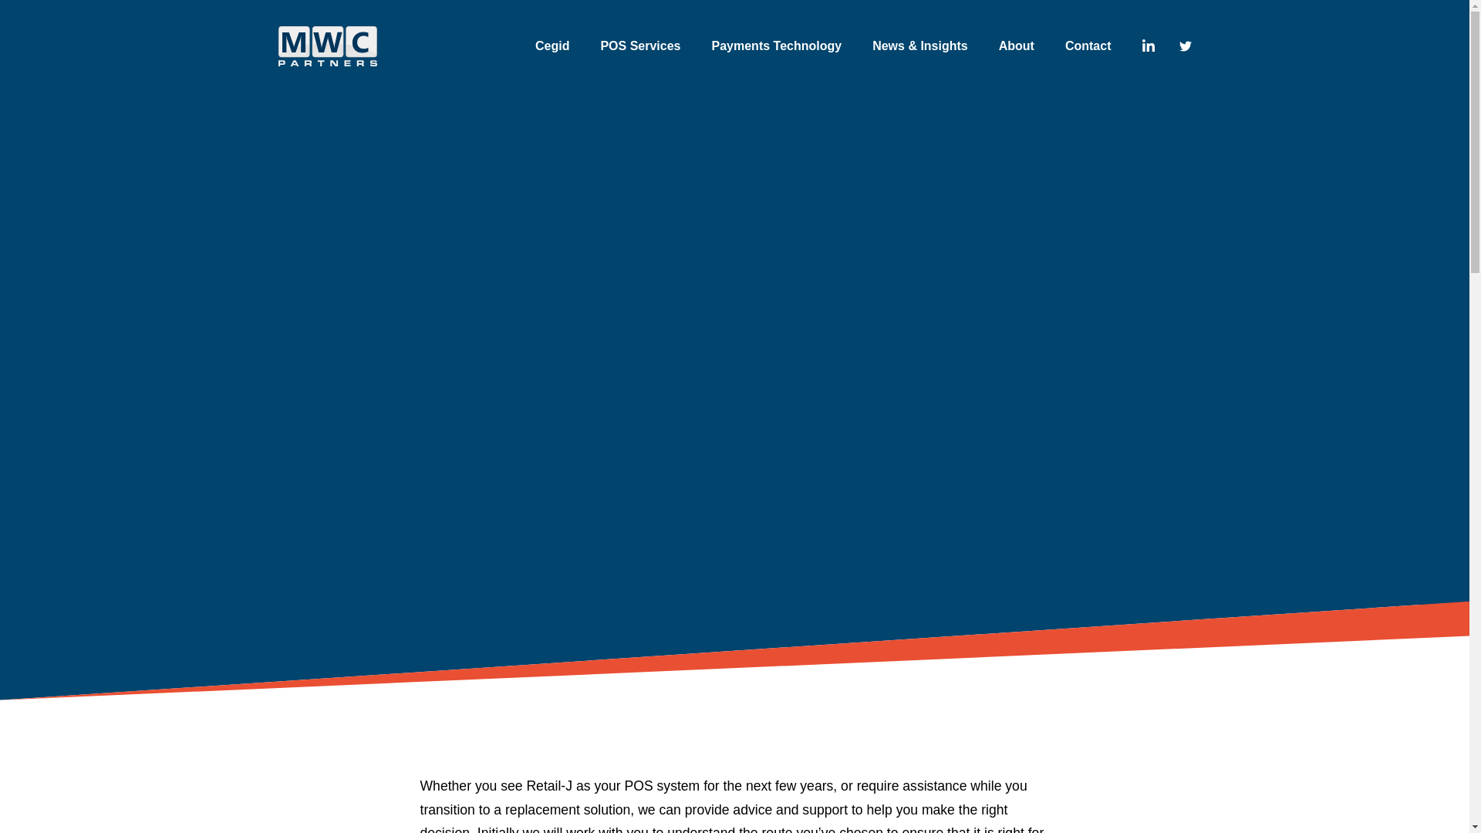 The height and width of the screenshot is (833, 1481). What do you see at coordinates (639, 46) in the screenshot?
I see `POS Services` at bounding box center [639, 46].